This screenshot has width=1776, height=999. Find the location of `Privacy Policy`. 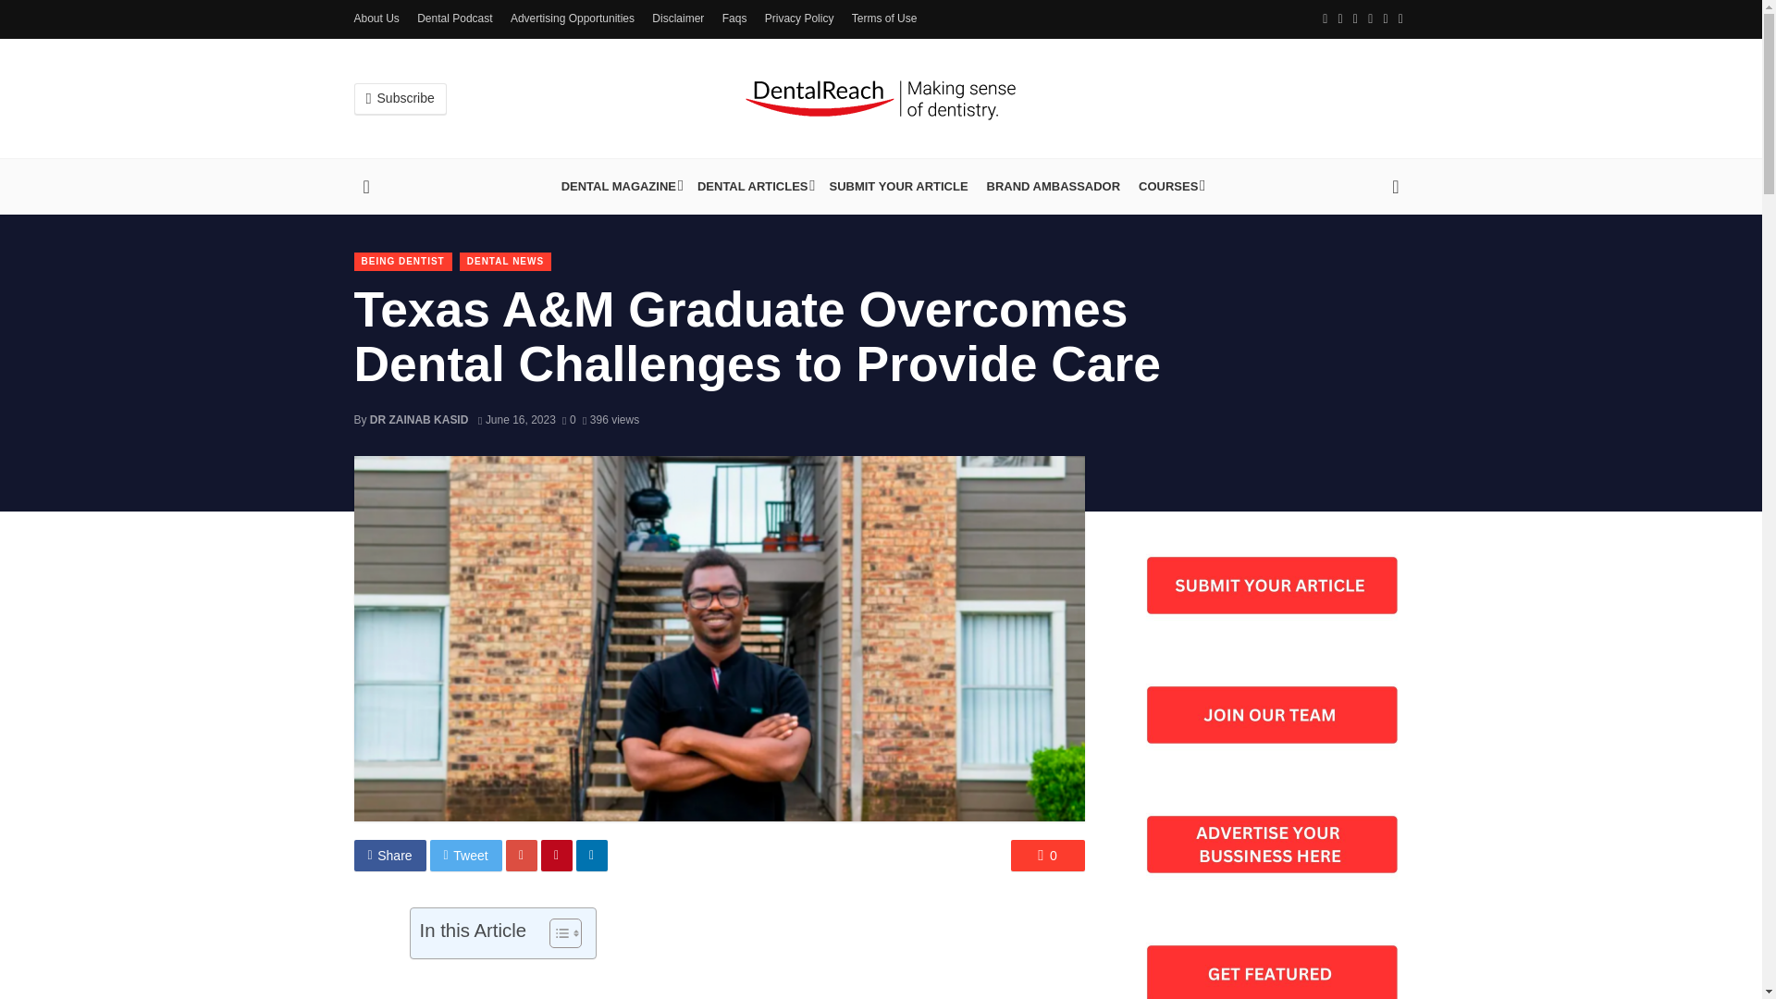

Privacy Policy is located at coordinates (799, 18).